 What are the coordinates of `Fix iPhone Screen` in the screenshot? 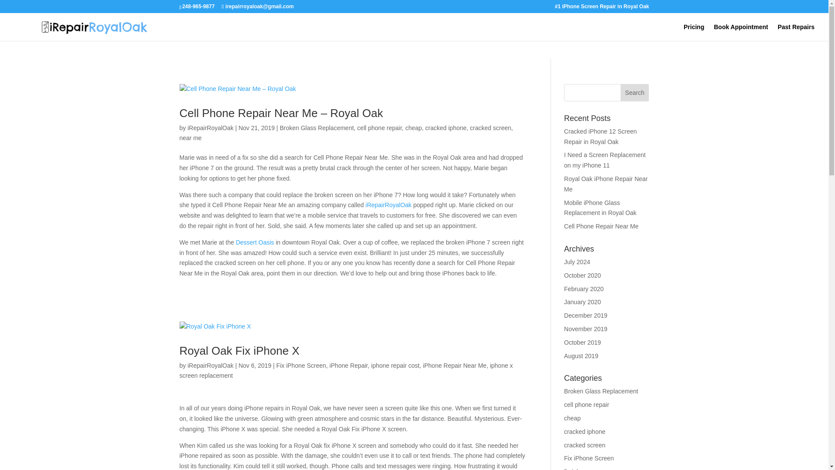 It's located at (301, 365).